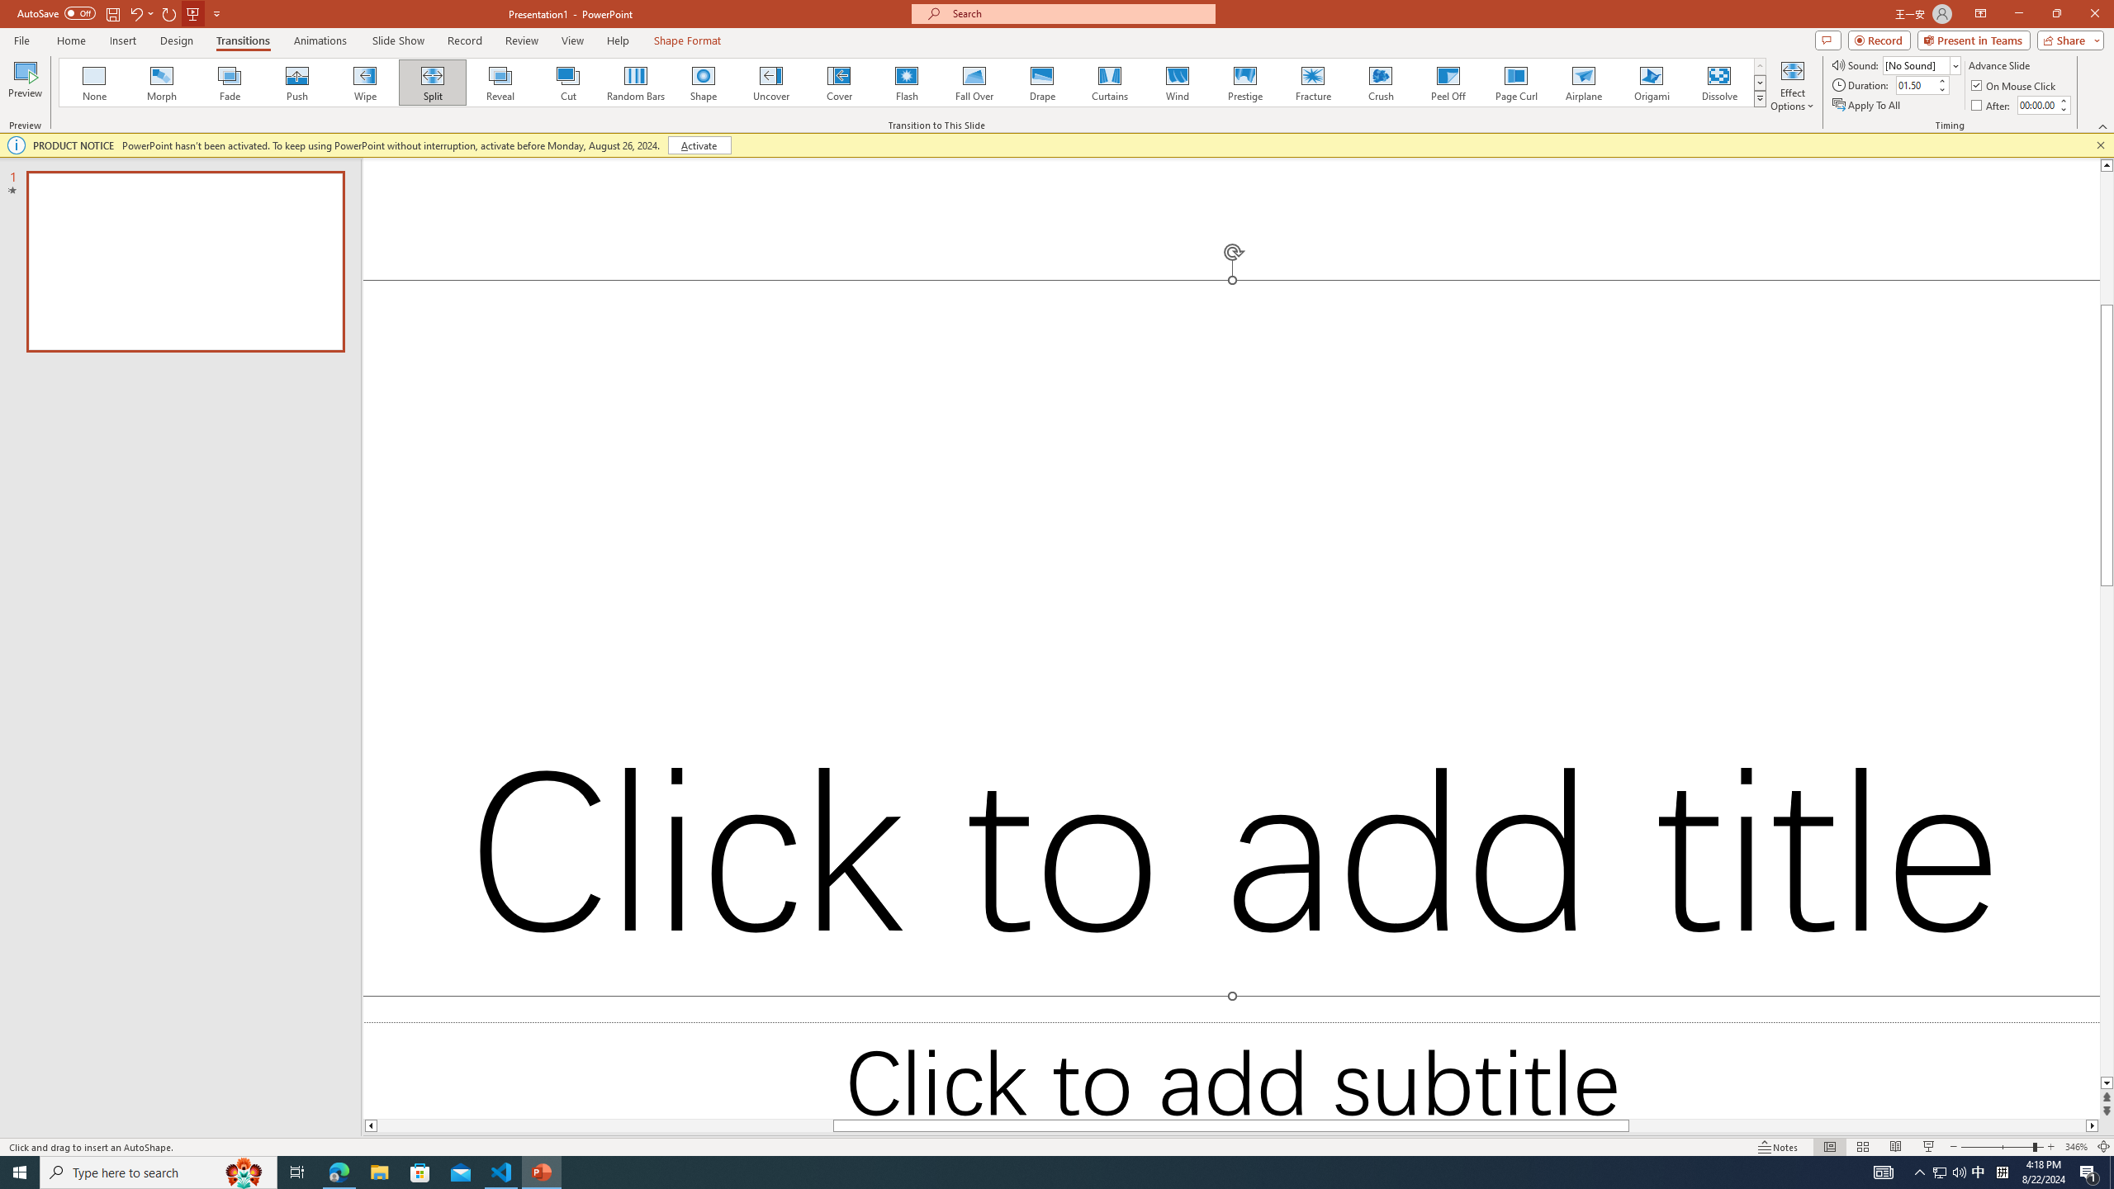  What do you see at coordinates (1988, 363) in the screenshot?
I see `b63ee27f-4cf3-414c-9275-d88e3f90795e` at bounding box center [1988, 363].